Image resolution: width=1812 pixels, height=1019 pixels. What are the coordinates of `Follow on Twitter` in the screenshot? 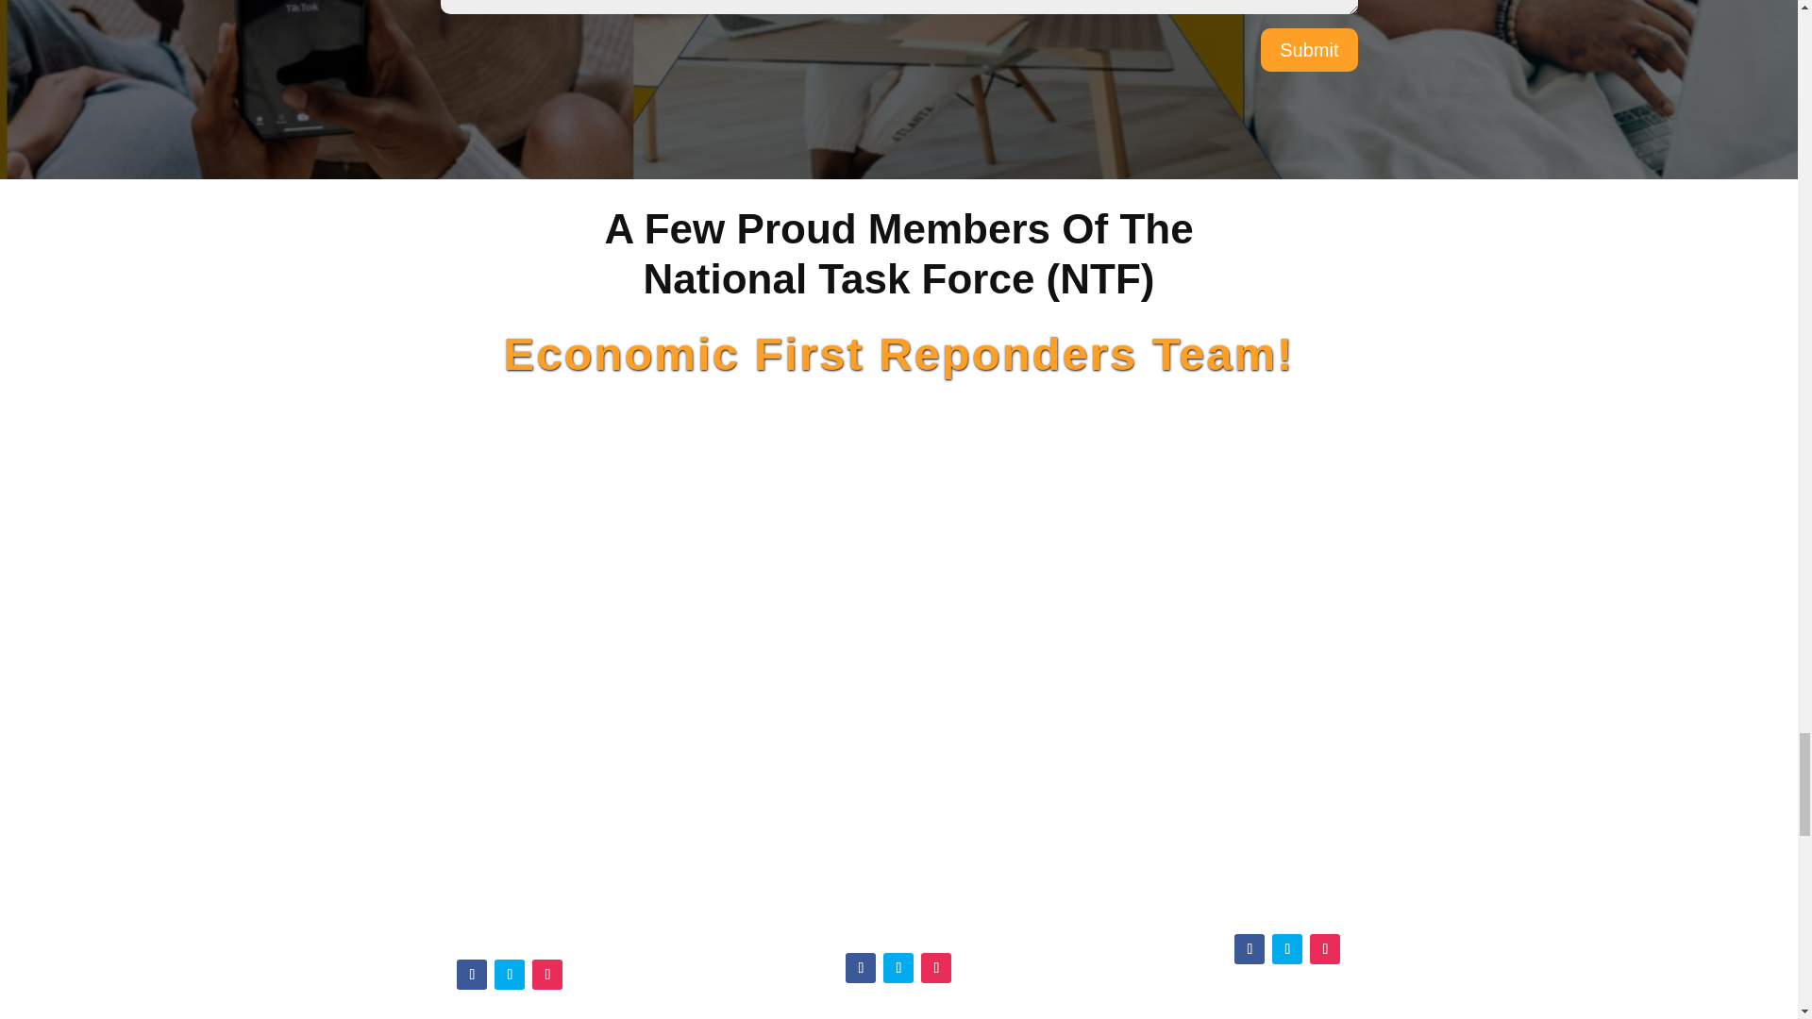 It's located at (510, 974).